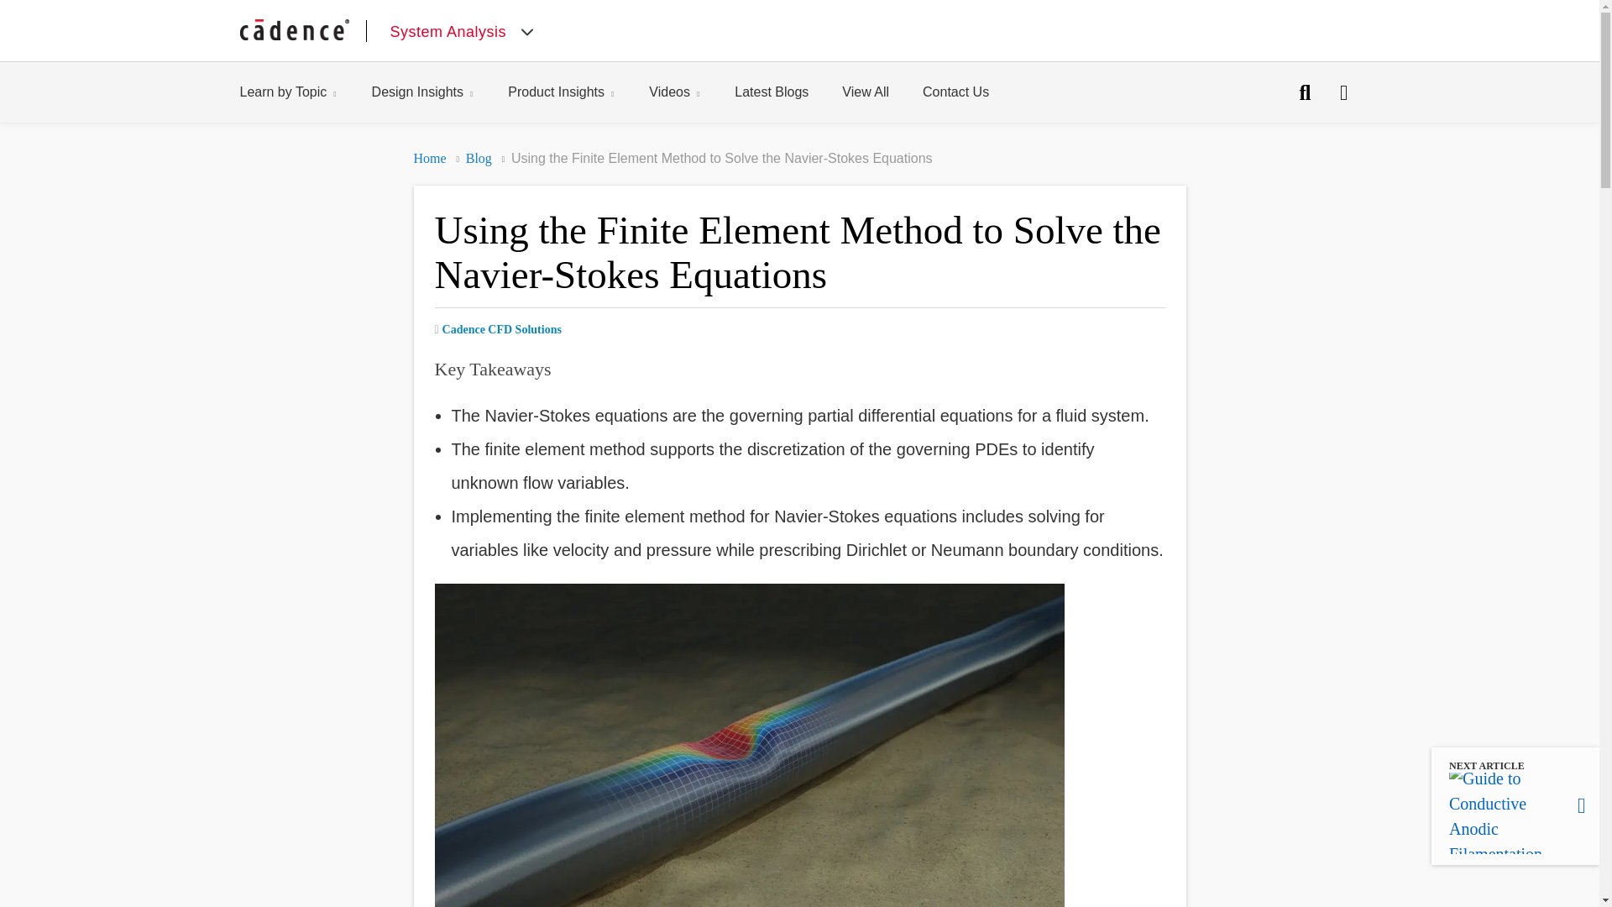  I want to click on Blog, so click(578, 92).